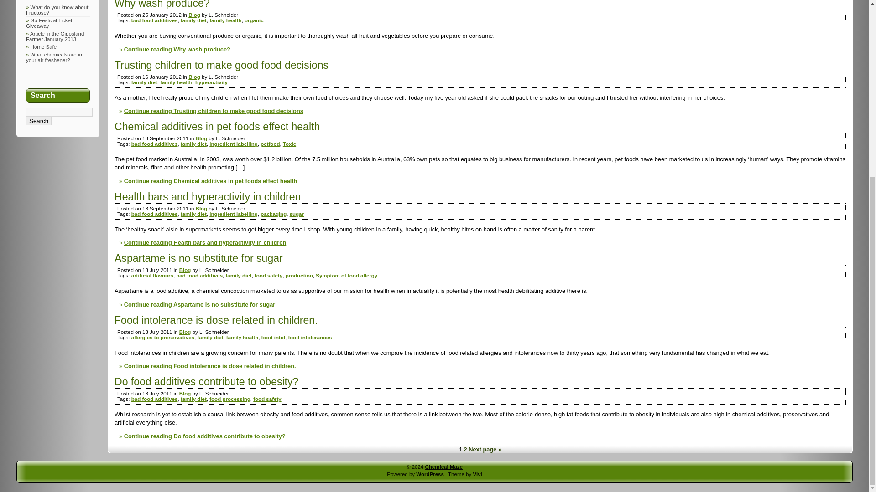 This screenshot has height=492, width=876. Describe the element at coordinates (49, 23) in the screenshot. I see `Go Festival Ticket Giveaway` at that location.